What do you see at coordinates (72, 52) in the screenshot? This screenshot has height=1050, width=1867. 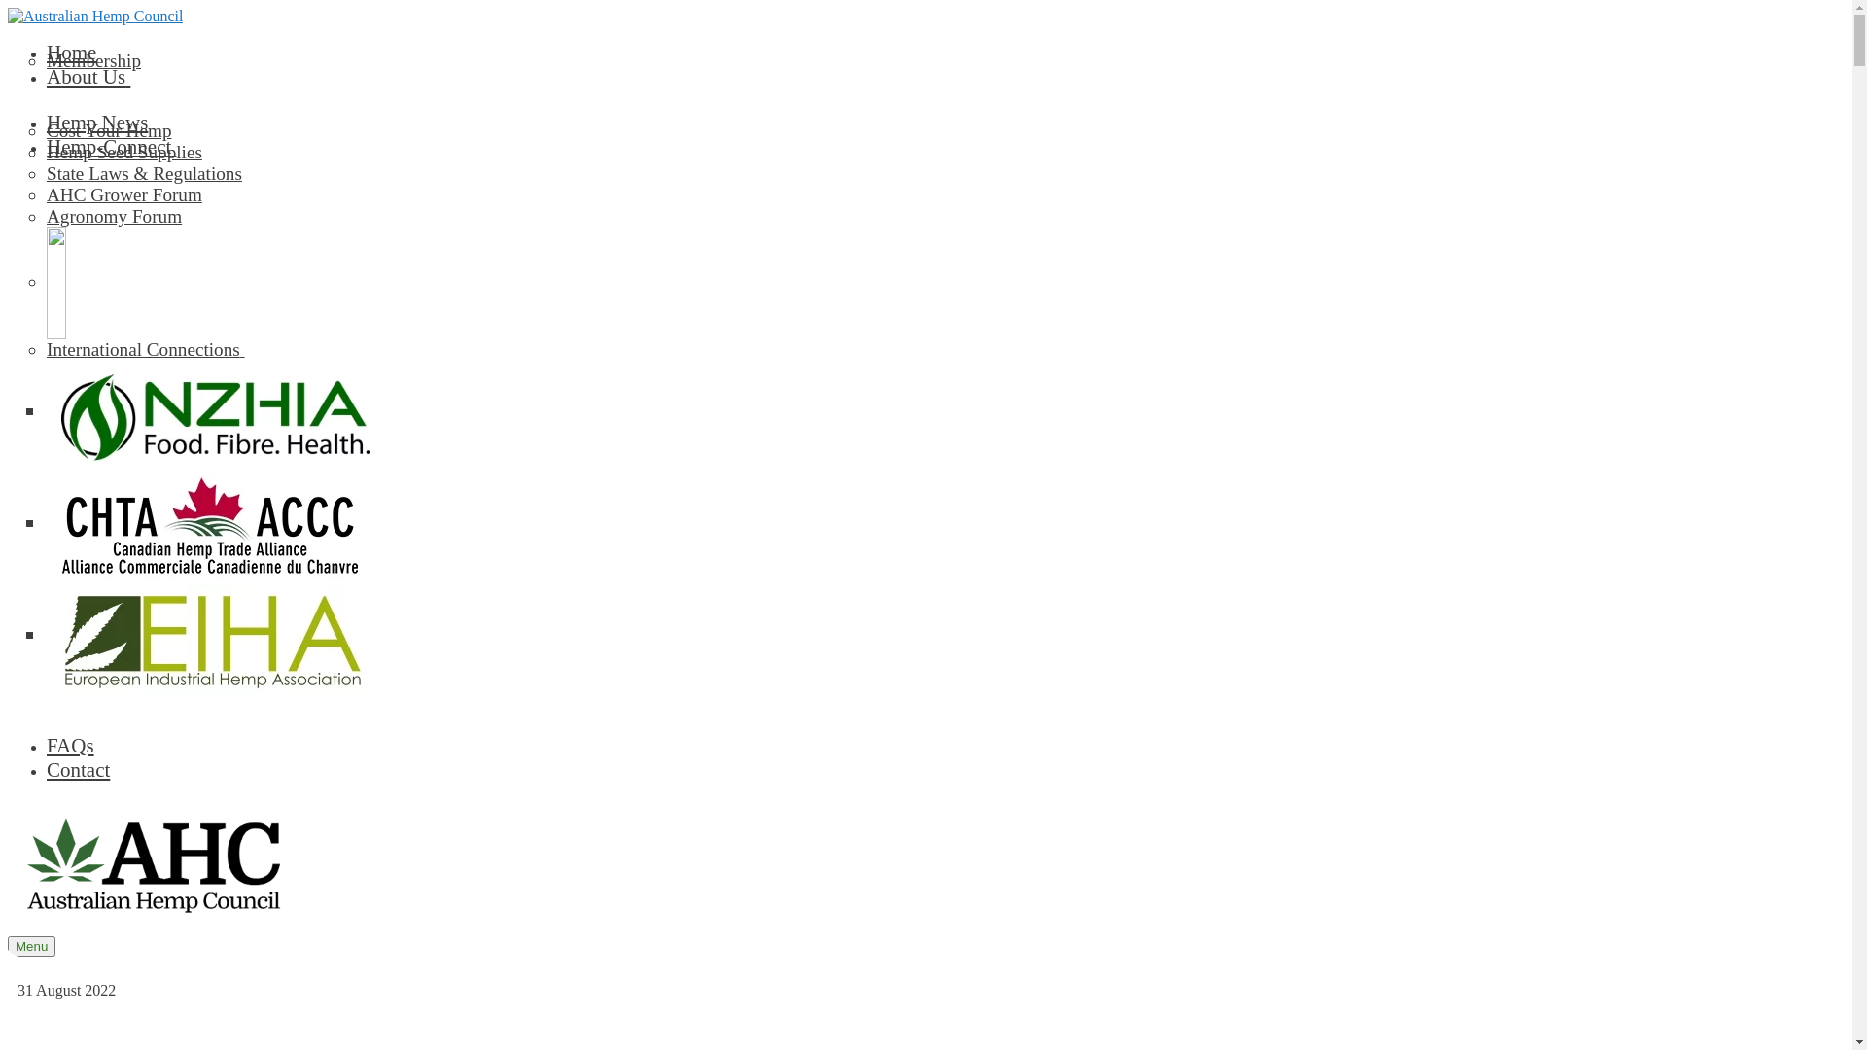 I see `Home` at bounding box center [72, 52].